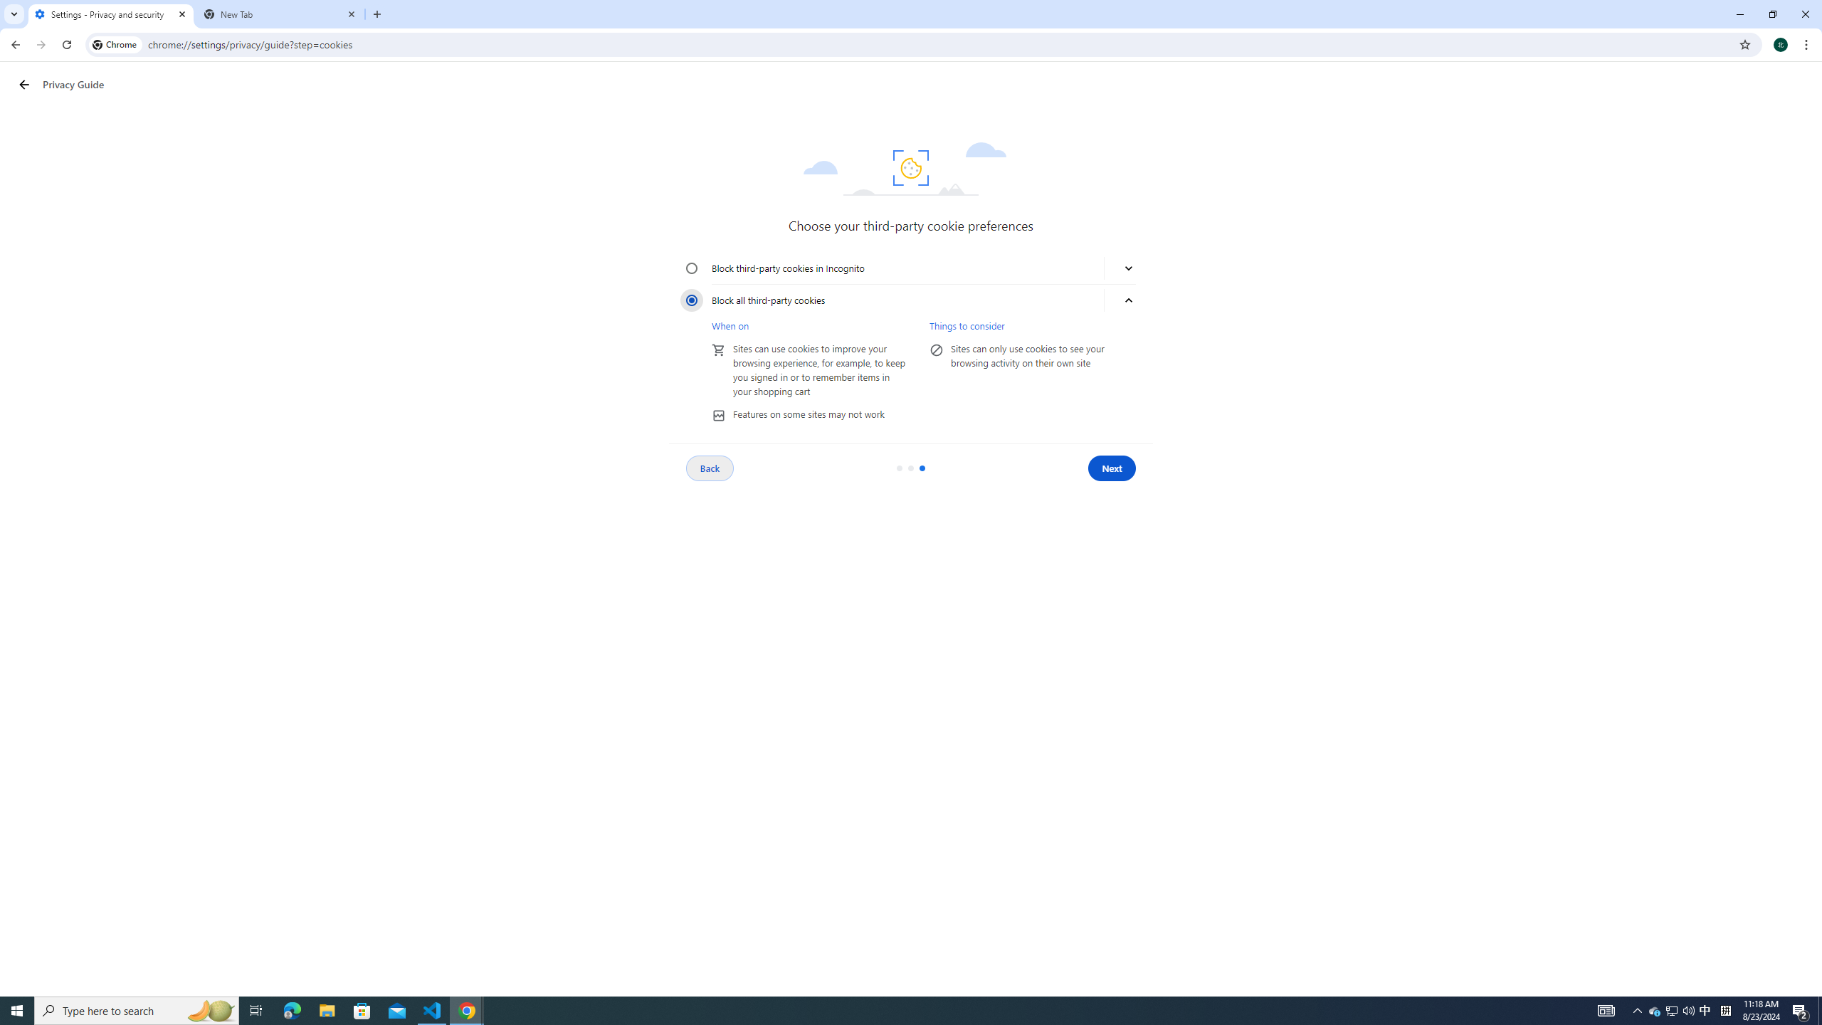 The image size is (1822, 1025). Describe the element at coordinates (1129, 268) in the screenshot. I see `More about blocking third-party cookies in Incognito mode` at that location.